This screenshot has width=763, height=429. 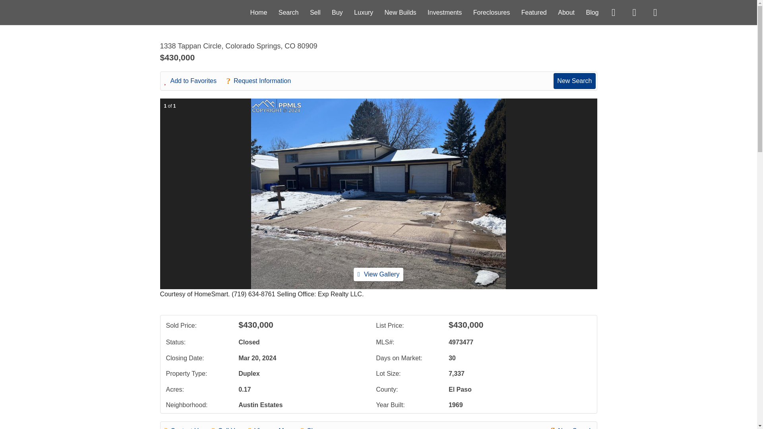 What do you see at coordinates (337, 12) in the screenshot?
I see `Buy` at bounding box center [337, 12].